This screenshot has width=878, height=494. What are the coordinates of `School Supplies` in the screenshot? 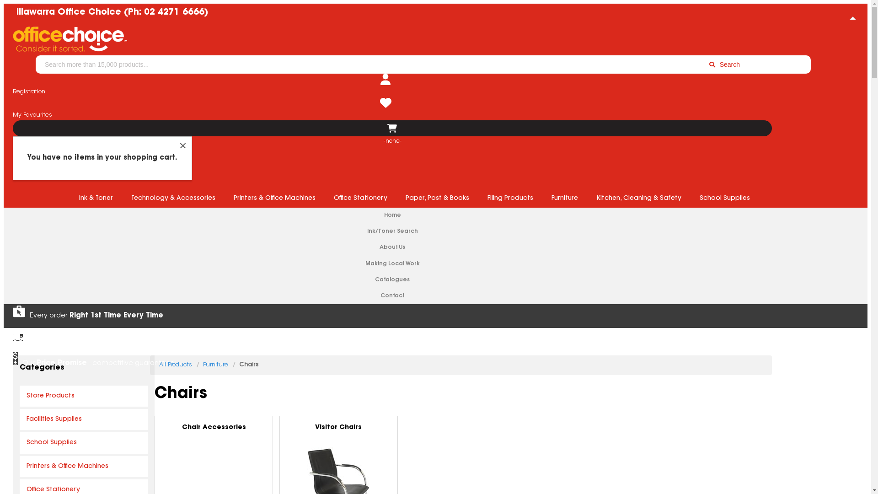 It's located at (84, 443).